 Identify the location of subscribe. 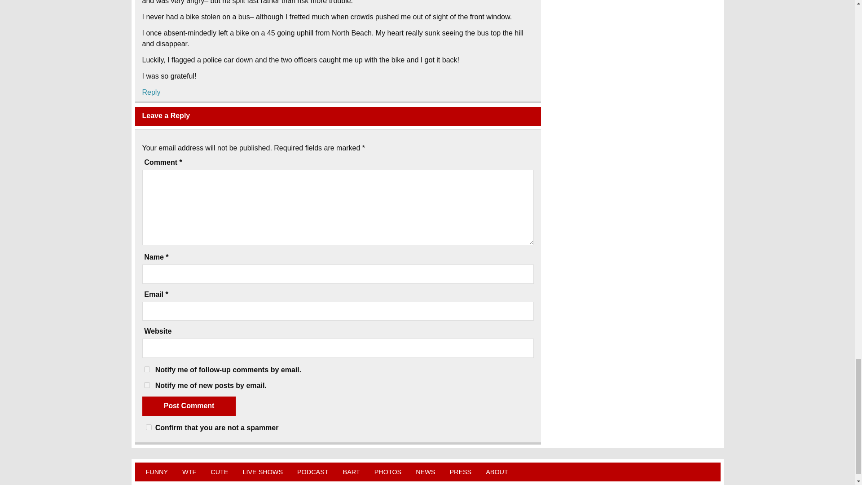
(146, 385).